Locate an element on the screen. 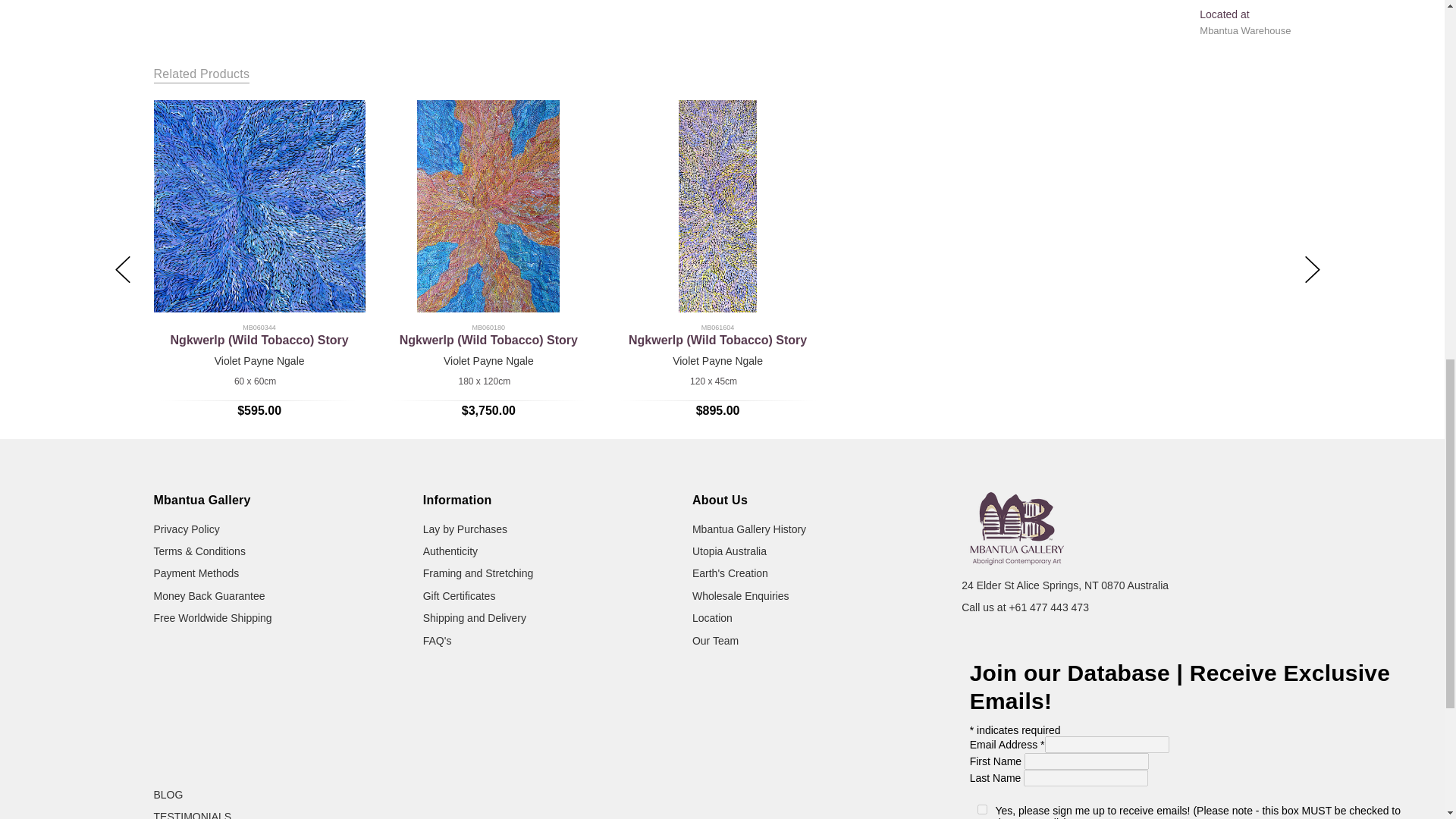 This screenshot has width=1456, height=819. Mbantua Gallery is located at coordinates (1017, 528).